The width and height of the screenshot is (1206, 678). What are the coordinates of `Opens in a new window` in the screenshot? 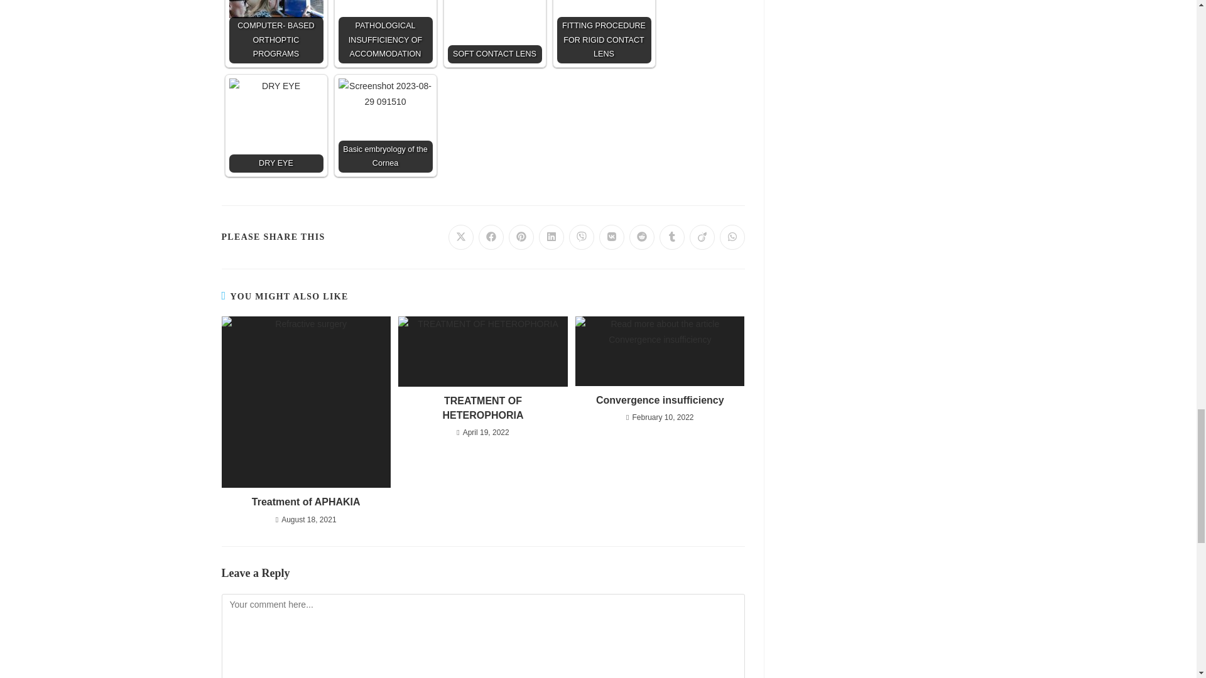 It's located at (491, 237).